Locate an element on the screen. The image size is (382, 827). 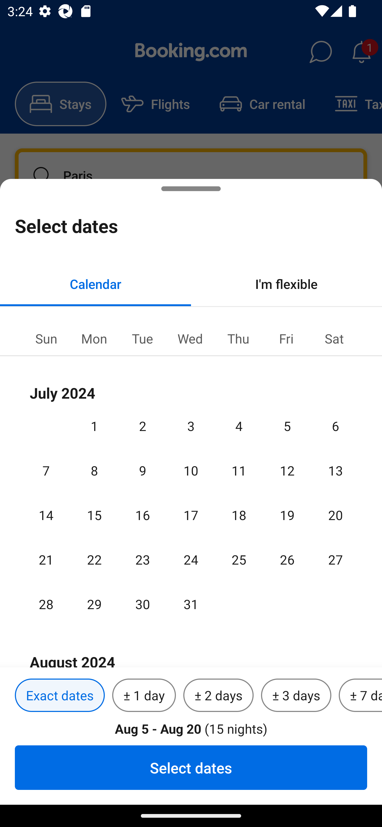
Exact dates is located at coordinates (60, 696).